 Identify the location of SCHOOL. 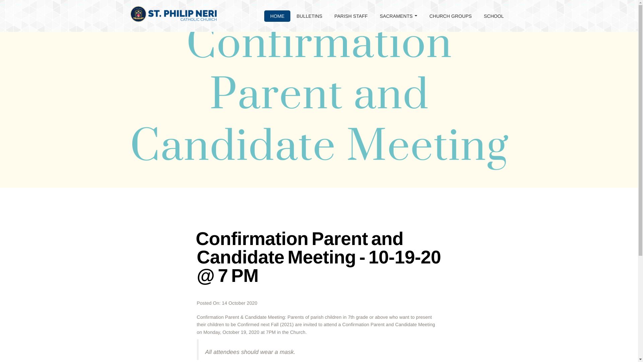
(494, 16).